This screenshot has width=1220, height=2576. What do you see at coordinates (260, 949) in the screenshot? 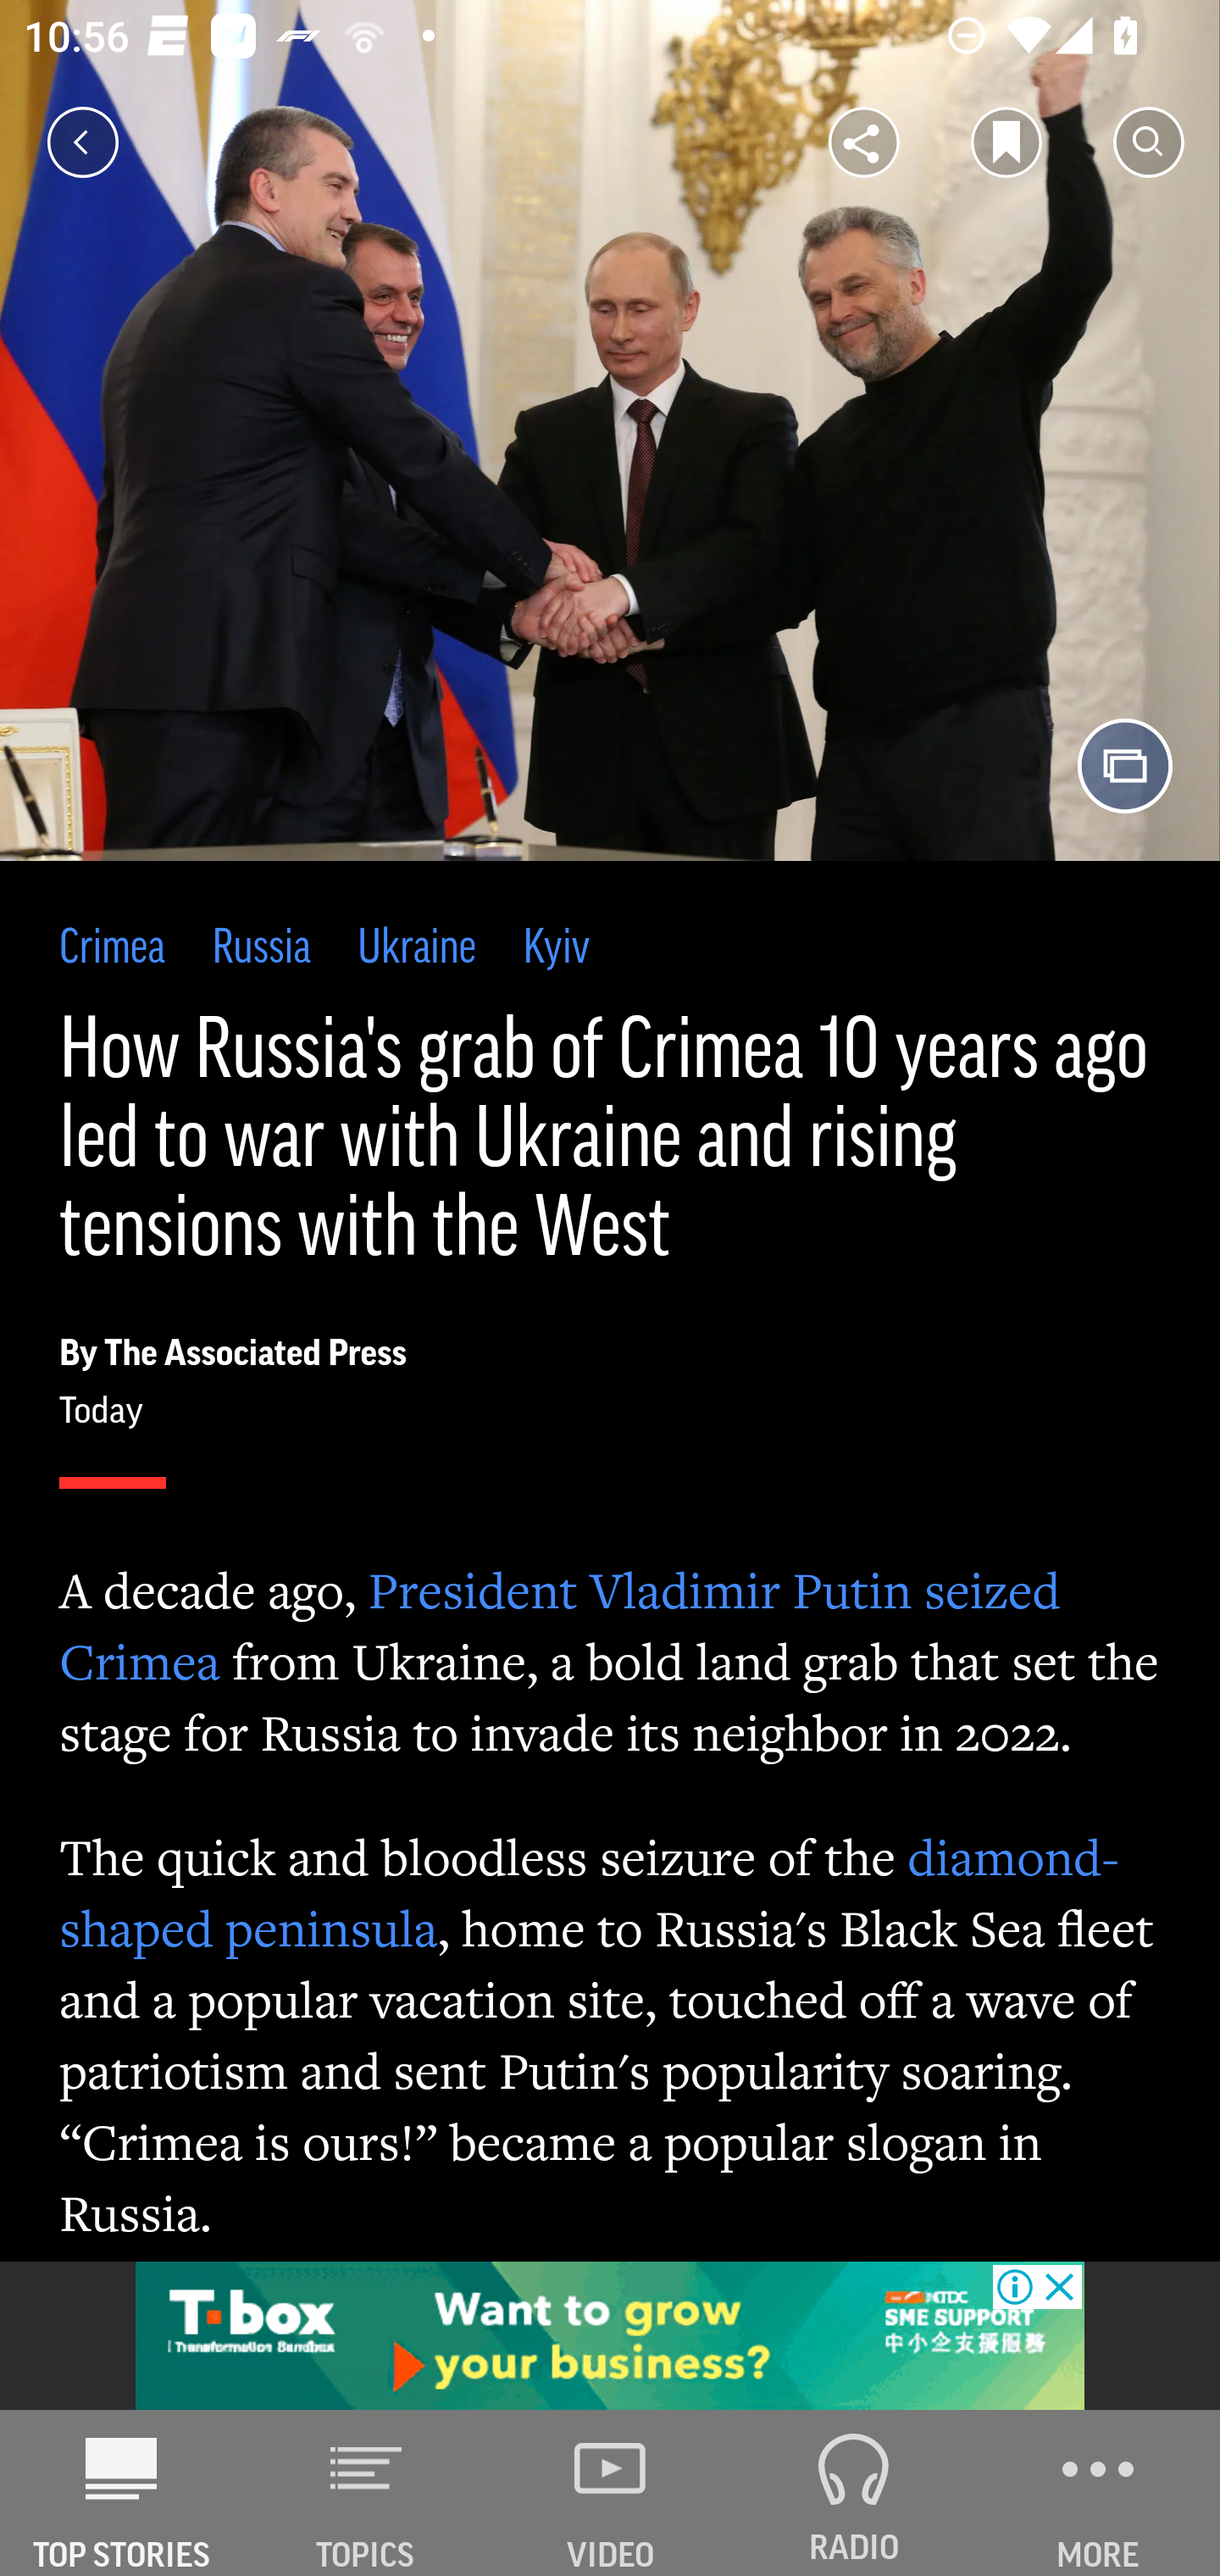
I see `Russia` at bounding box center [260, 949].